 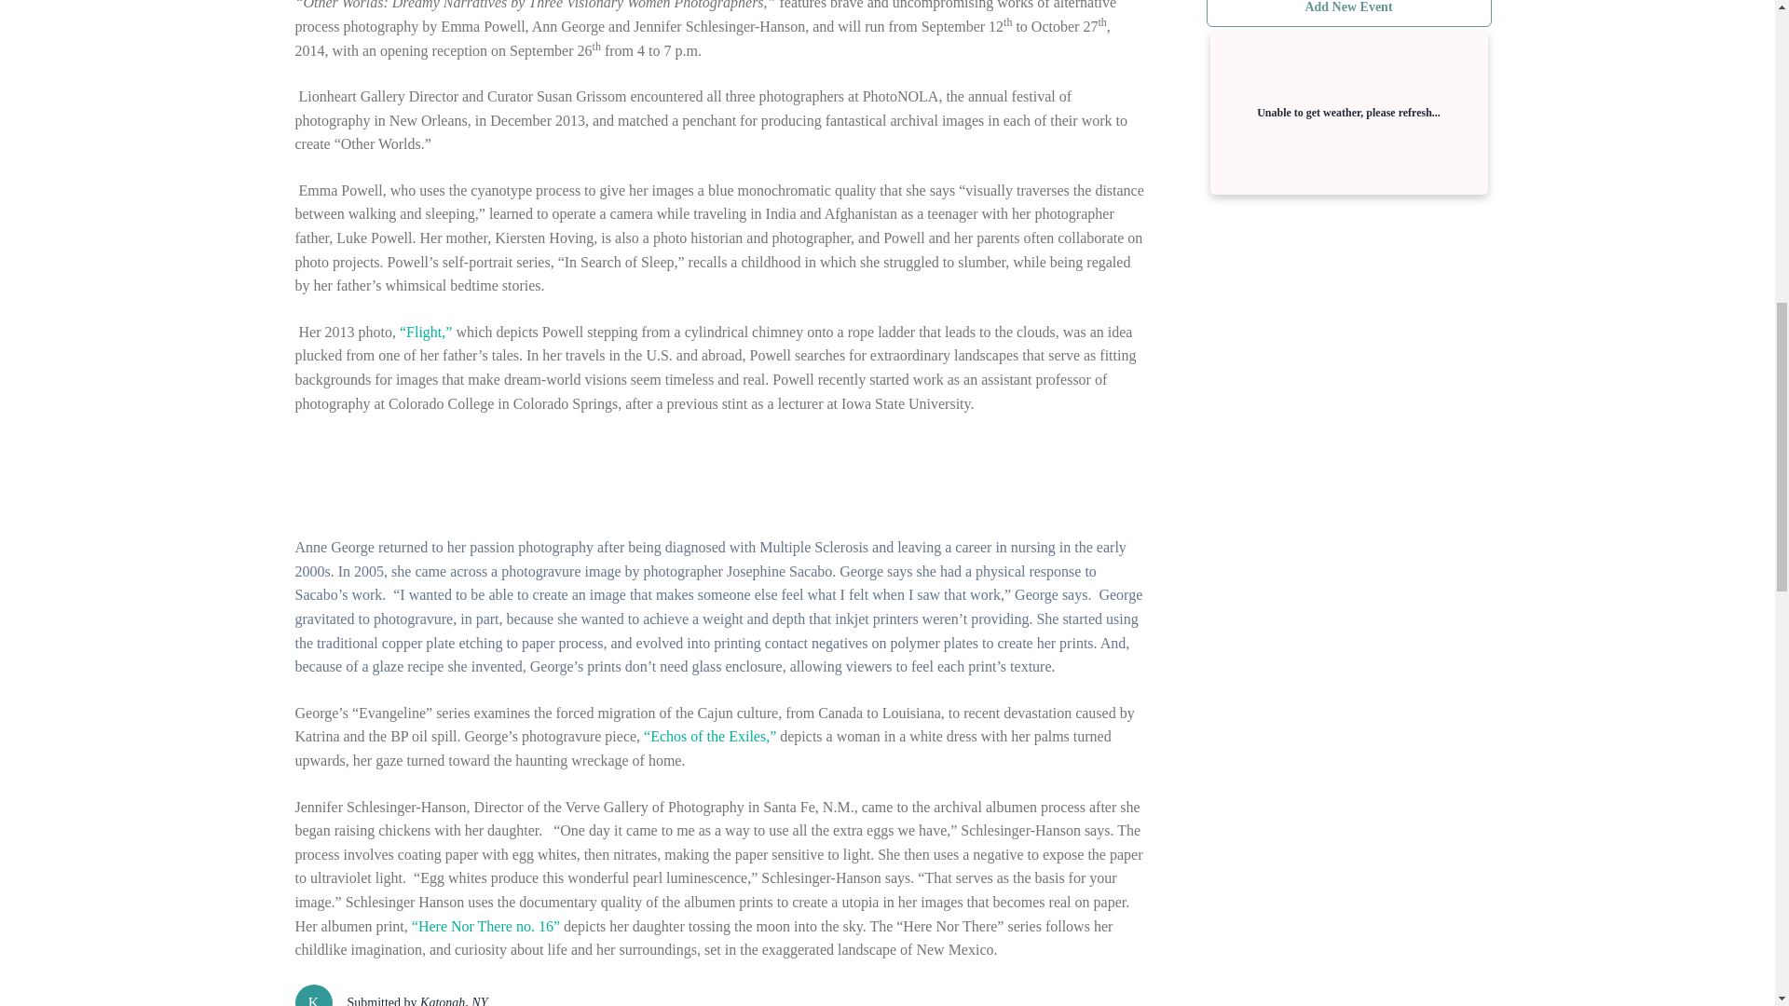 What do you see at coordinates (736, 479) in the screenshot?
I see `3rd party ad content` at bounding box center [736, 479].